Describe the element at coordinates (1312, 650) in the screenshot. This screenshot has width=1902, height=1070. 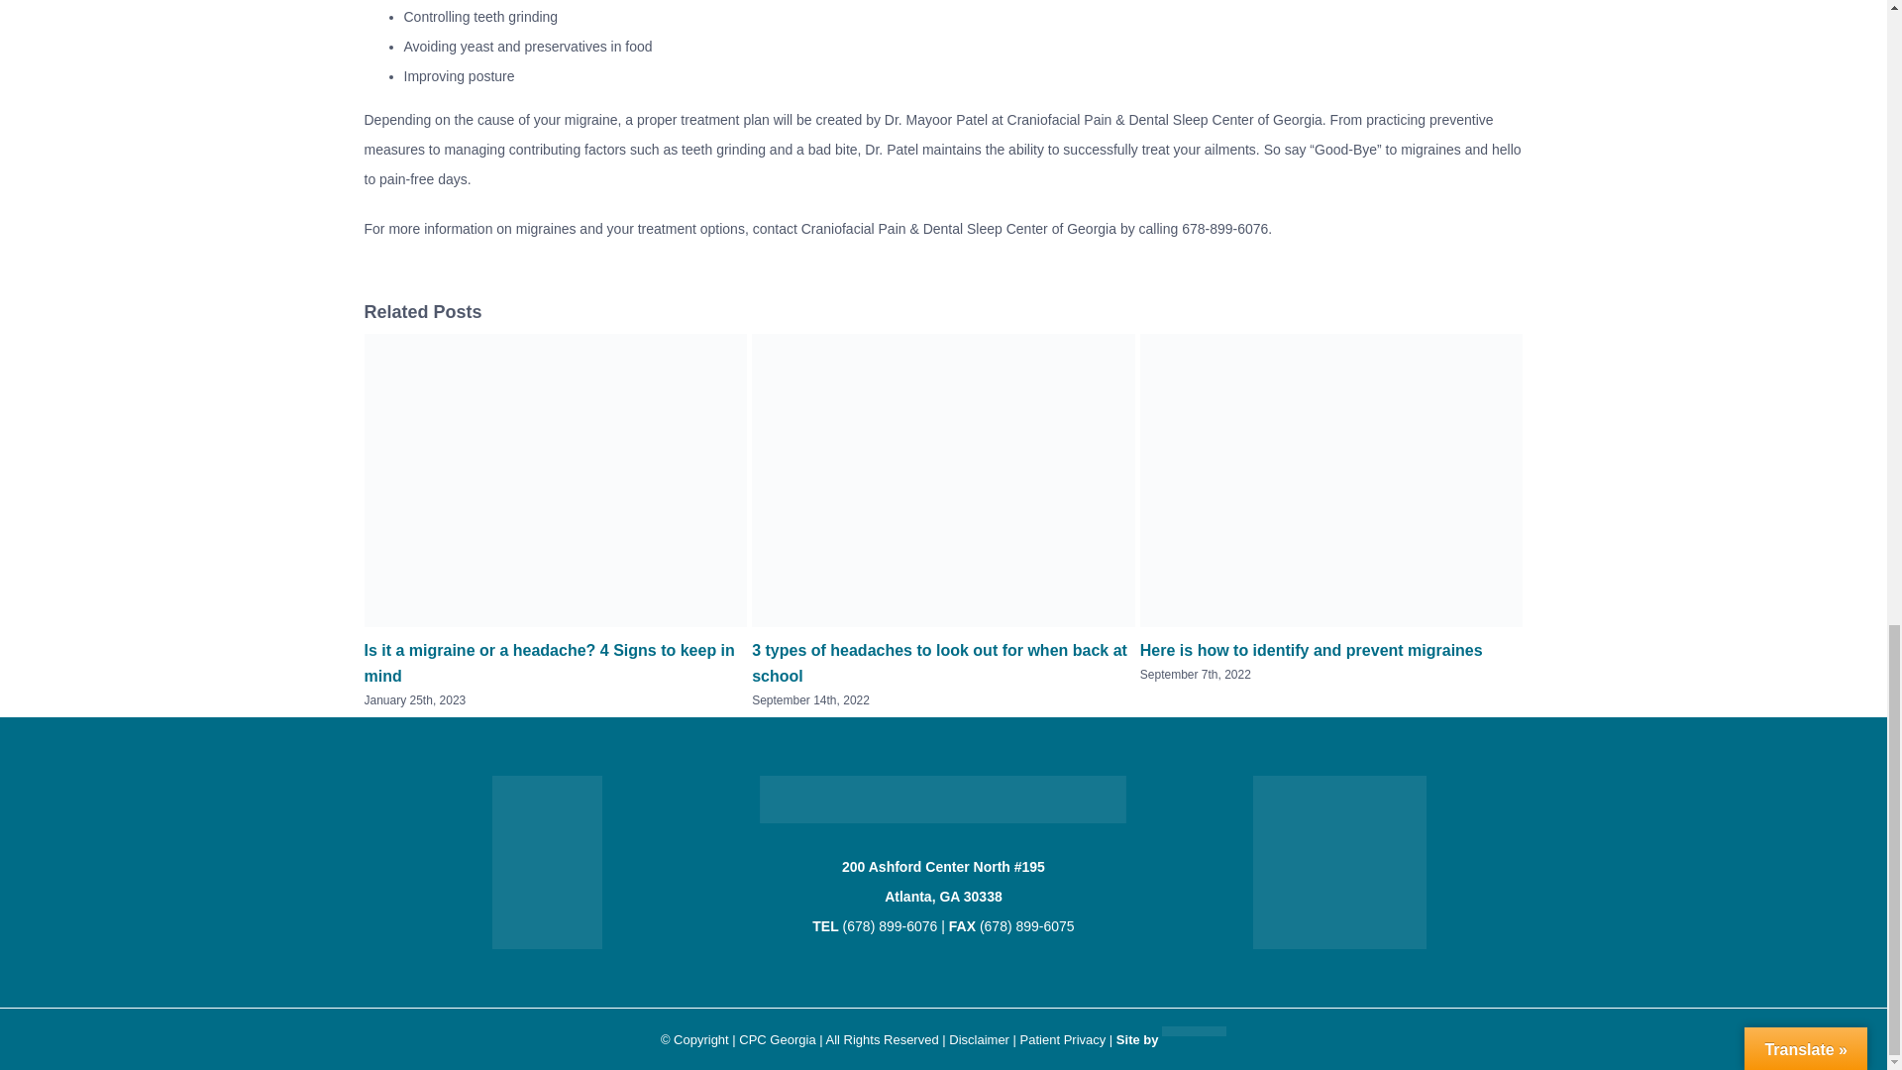
I see `Here is how to identify and prevent migraines` at that location.